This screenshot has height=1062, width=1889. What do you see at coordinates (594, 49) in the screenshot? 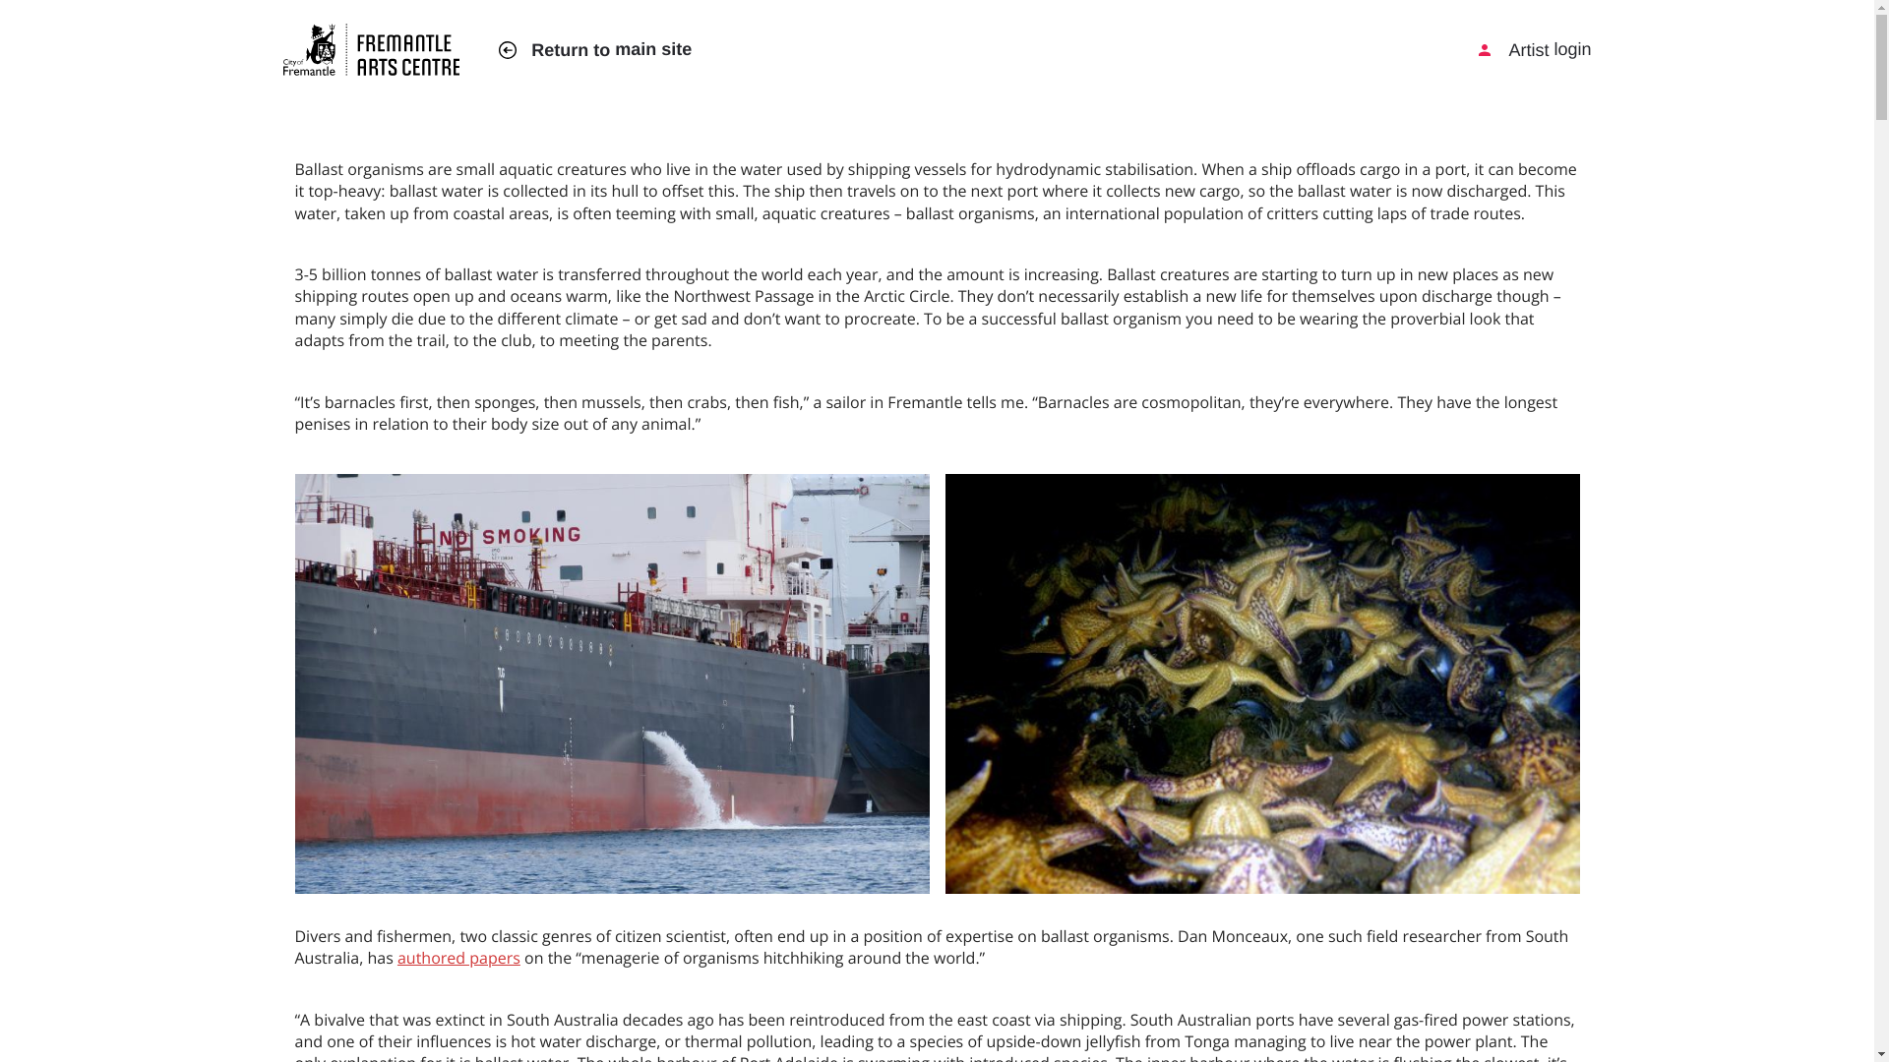
I see `Return to main site` at bounding box center [594, 49].